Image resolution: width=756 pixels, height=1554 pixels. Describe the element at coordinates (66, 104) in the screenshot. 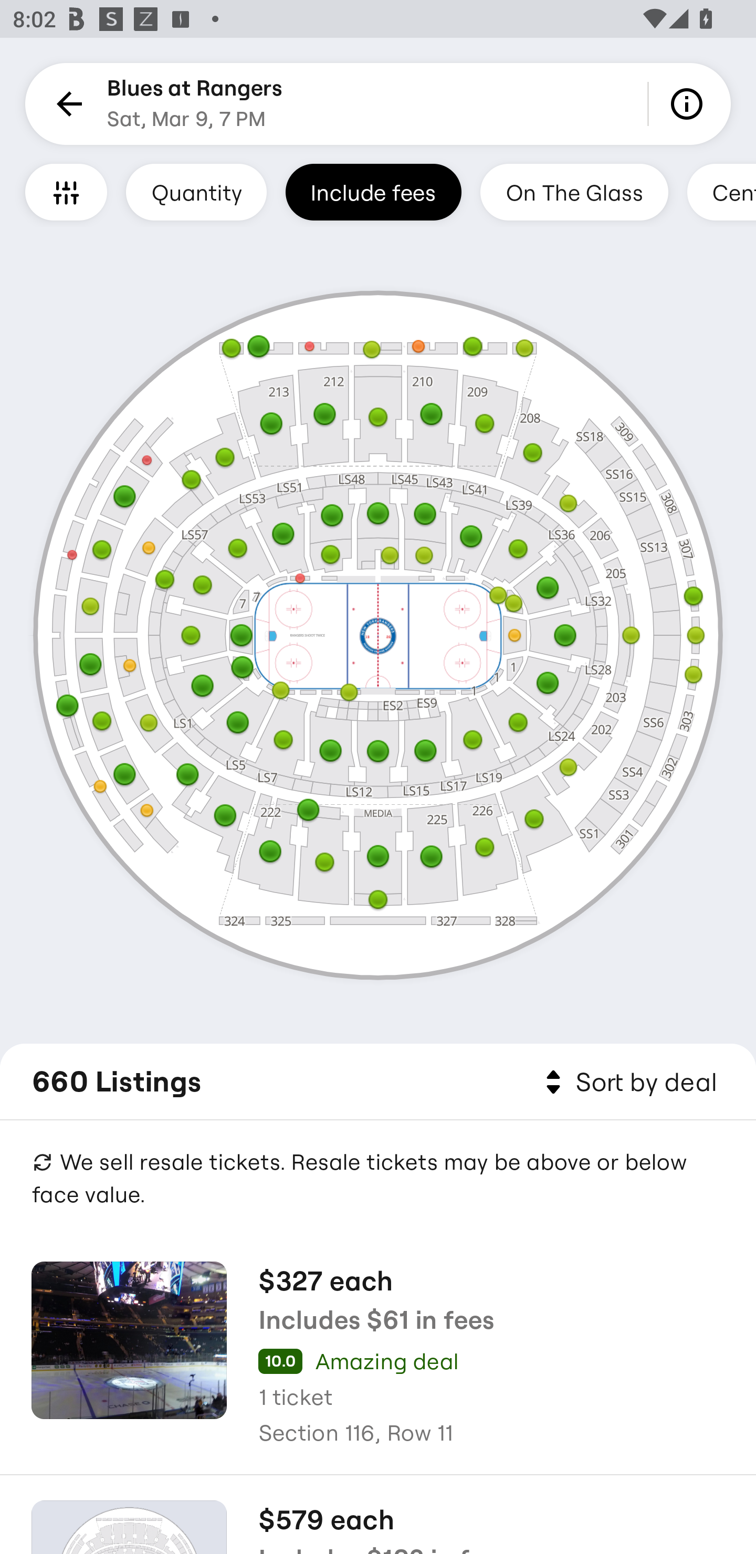

I see `Back` at that location.